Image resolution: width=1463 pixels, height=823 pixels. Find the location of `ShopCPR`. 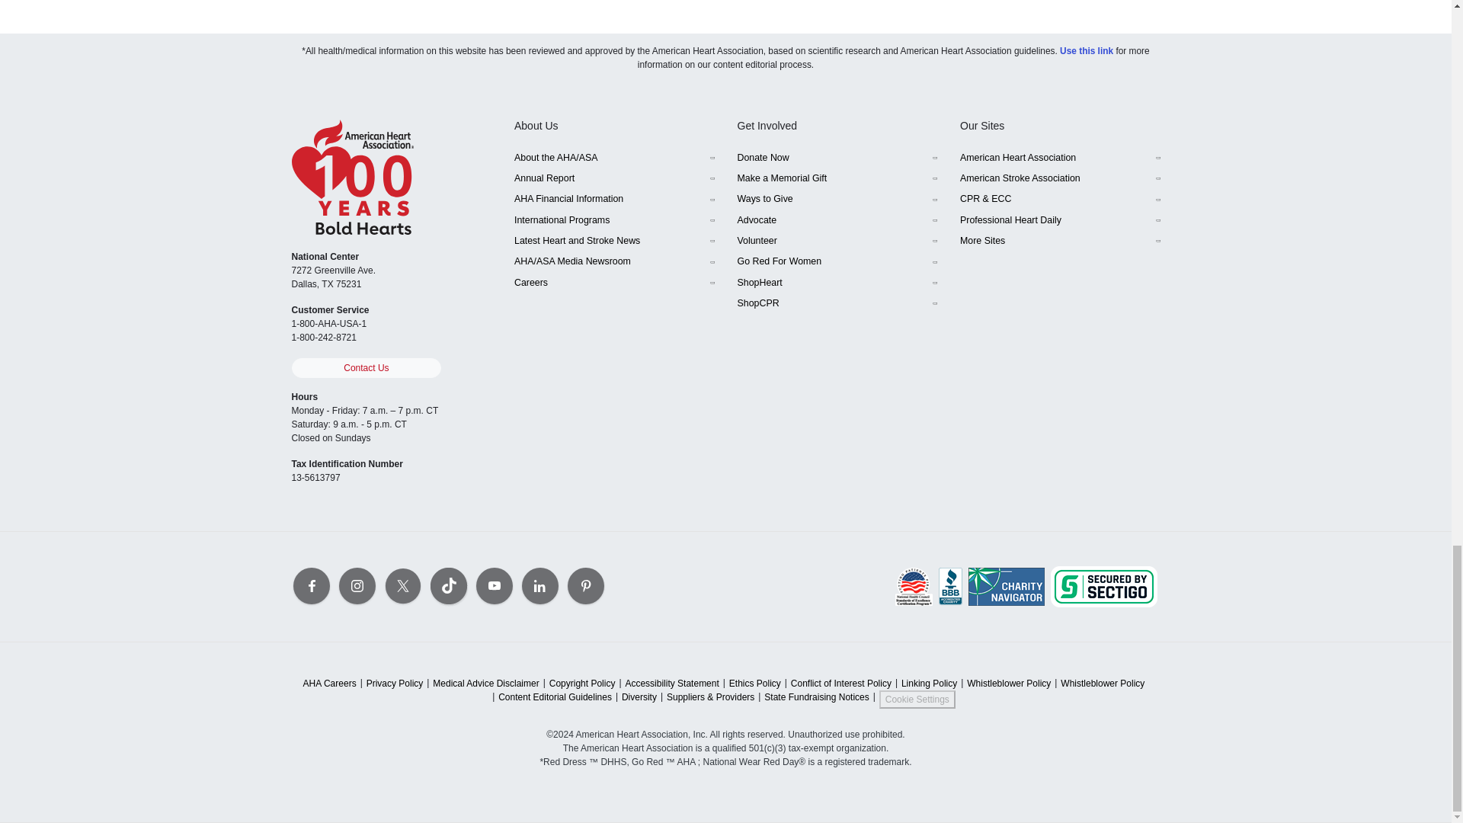

ShopCPR is located at coordinates (837, 303).